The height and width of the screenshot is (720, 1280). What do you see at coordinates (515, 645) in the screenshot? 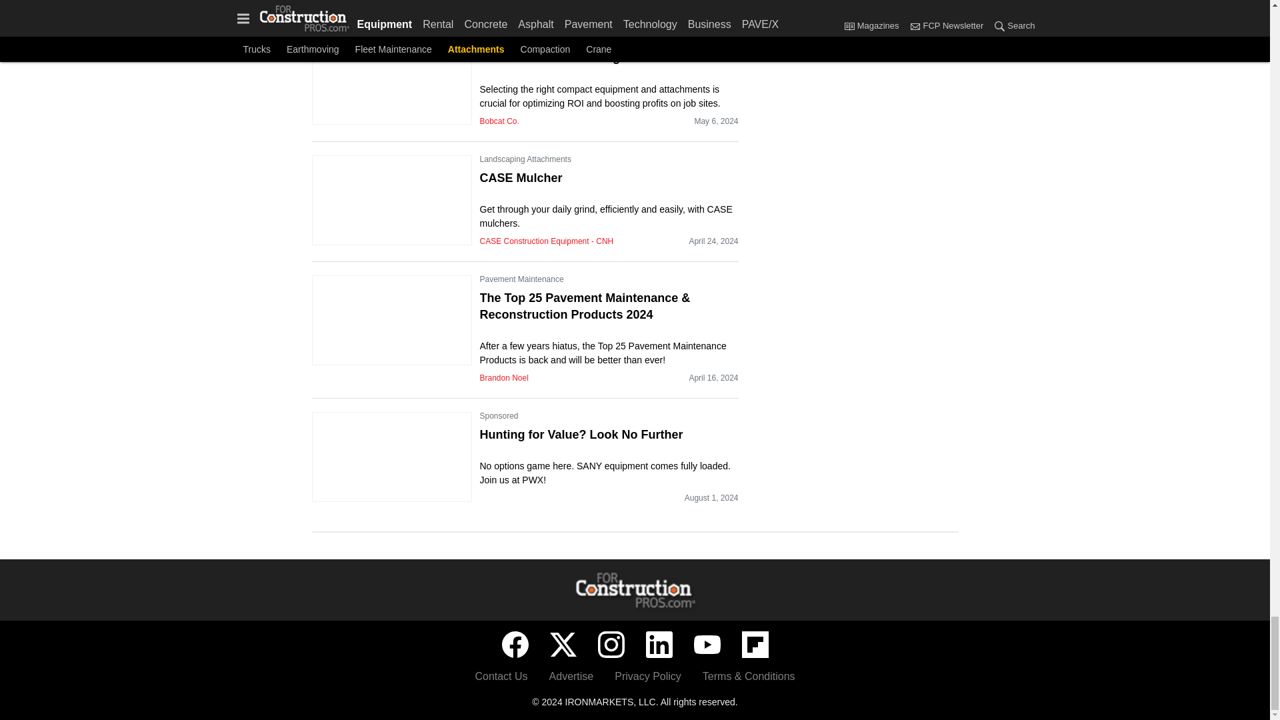
I see `Facebook icon` at bounding box center [515, 645].